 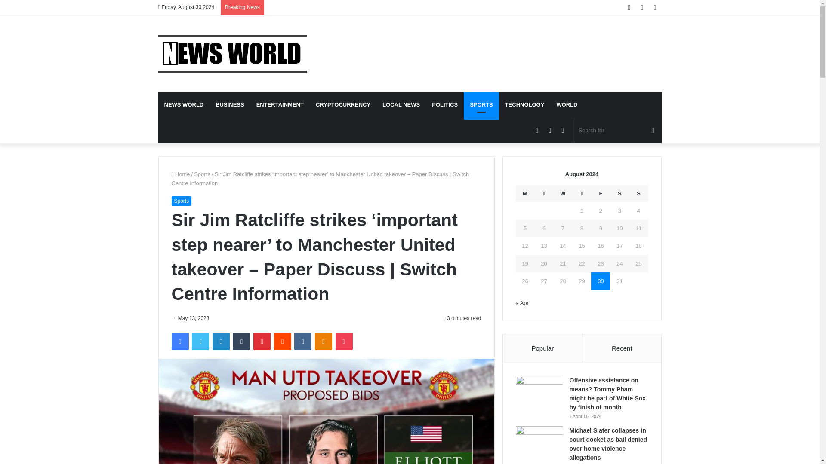 What do you see at coordinates (241, 342) in the screenshot?
I see `Tumblr` at bounding box center [241, 342].